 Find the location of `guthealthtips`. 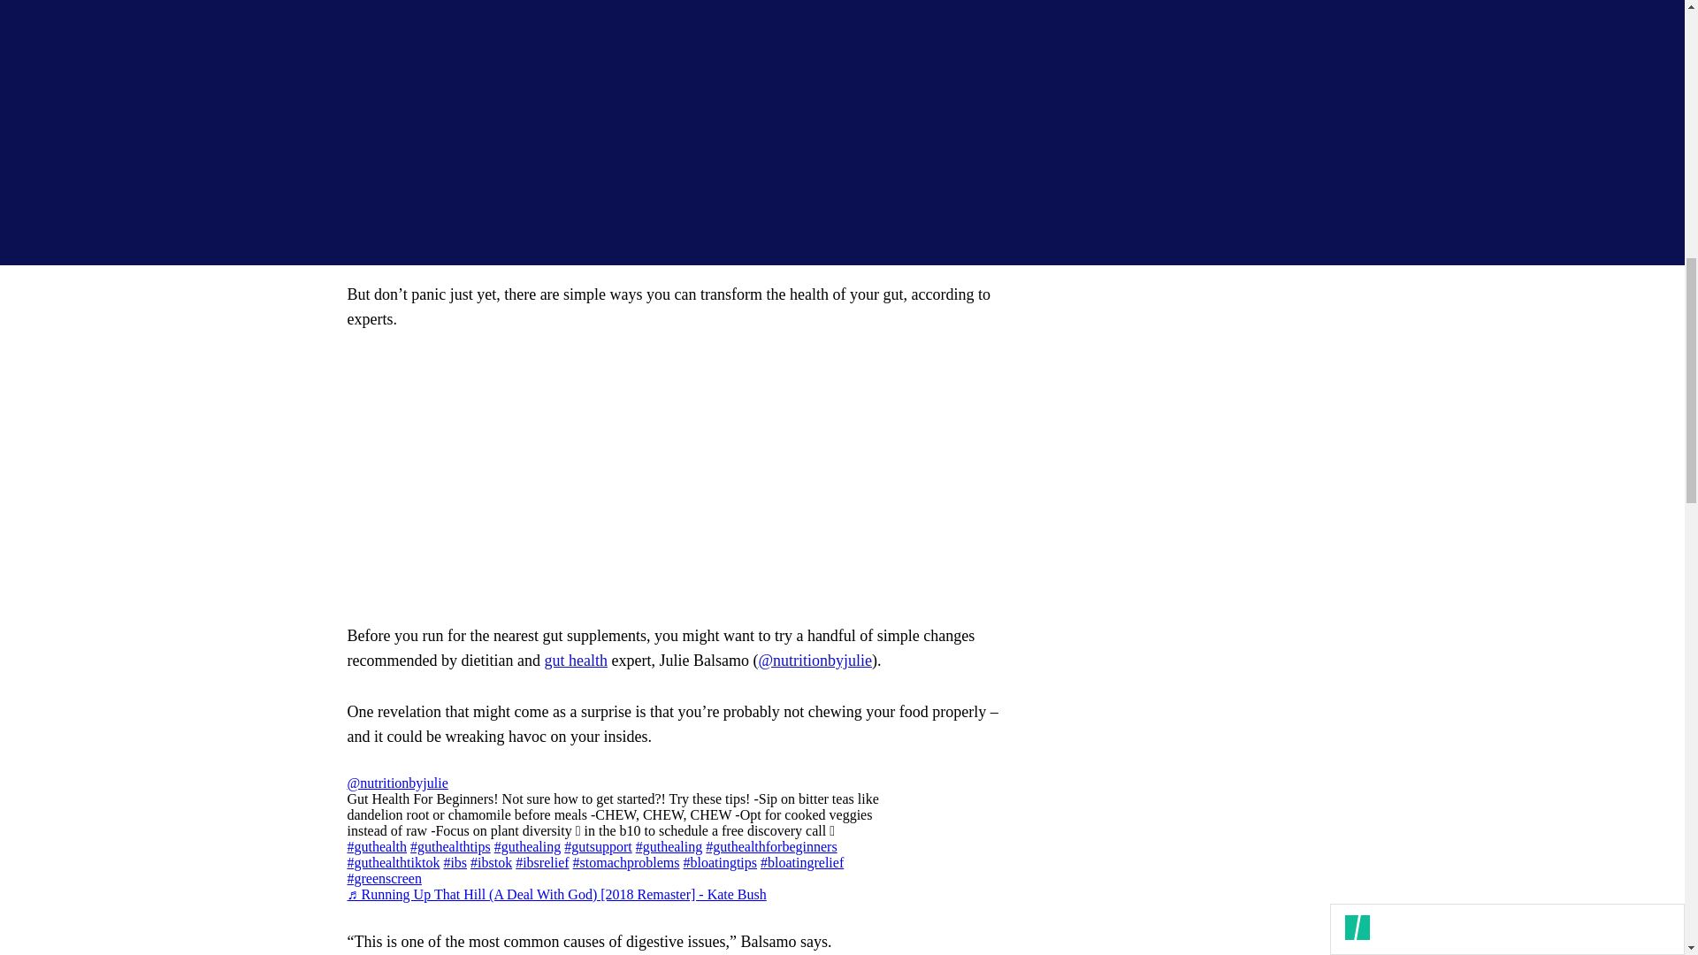

guthealthtips is located at coordinates (450, 846).